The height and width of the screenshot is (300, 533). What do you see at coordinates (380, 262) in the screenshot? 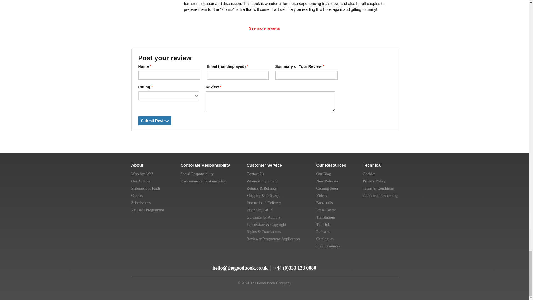
I see `Go to New Zealand Website` at bounding box center [380, 262].